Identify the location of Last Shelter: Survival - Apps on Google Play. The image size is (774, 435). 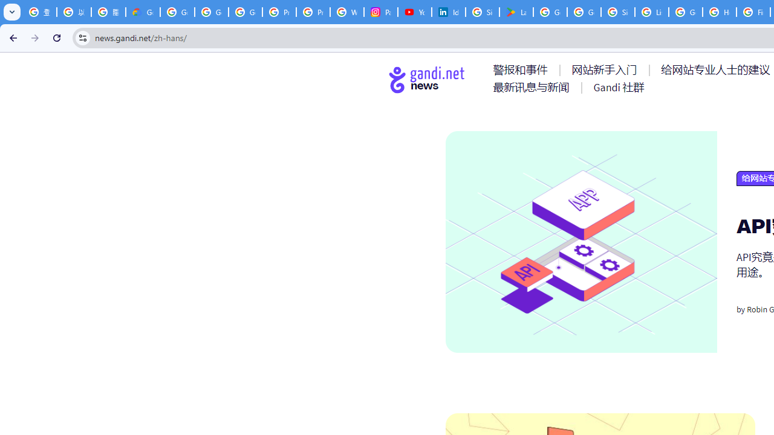
(516, 12).